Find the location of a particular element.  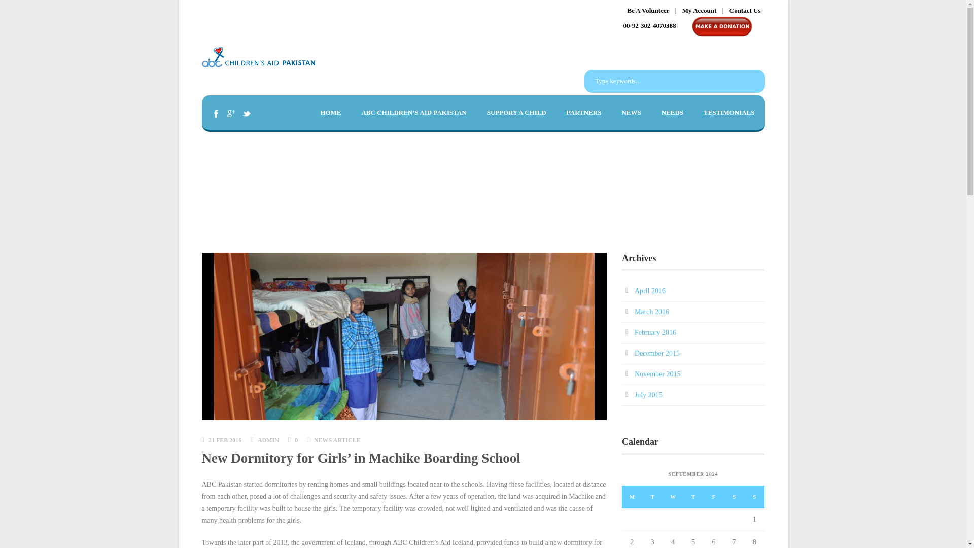

Sunday is located at coordinates (754, 497).